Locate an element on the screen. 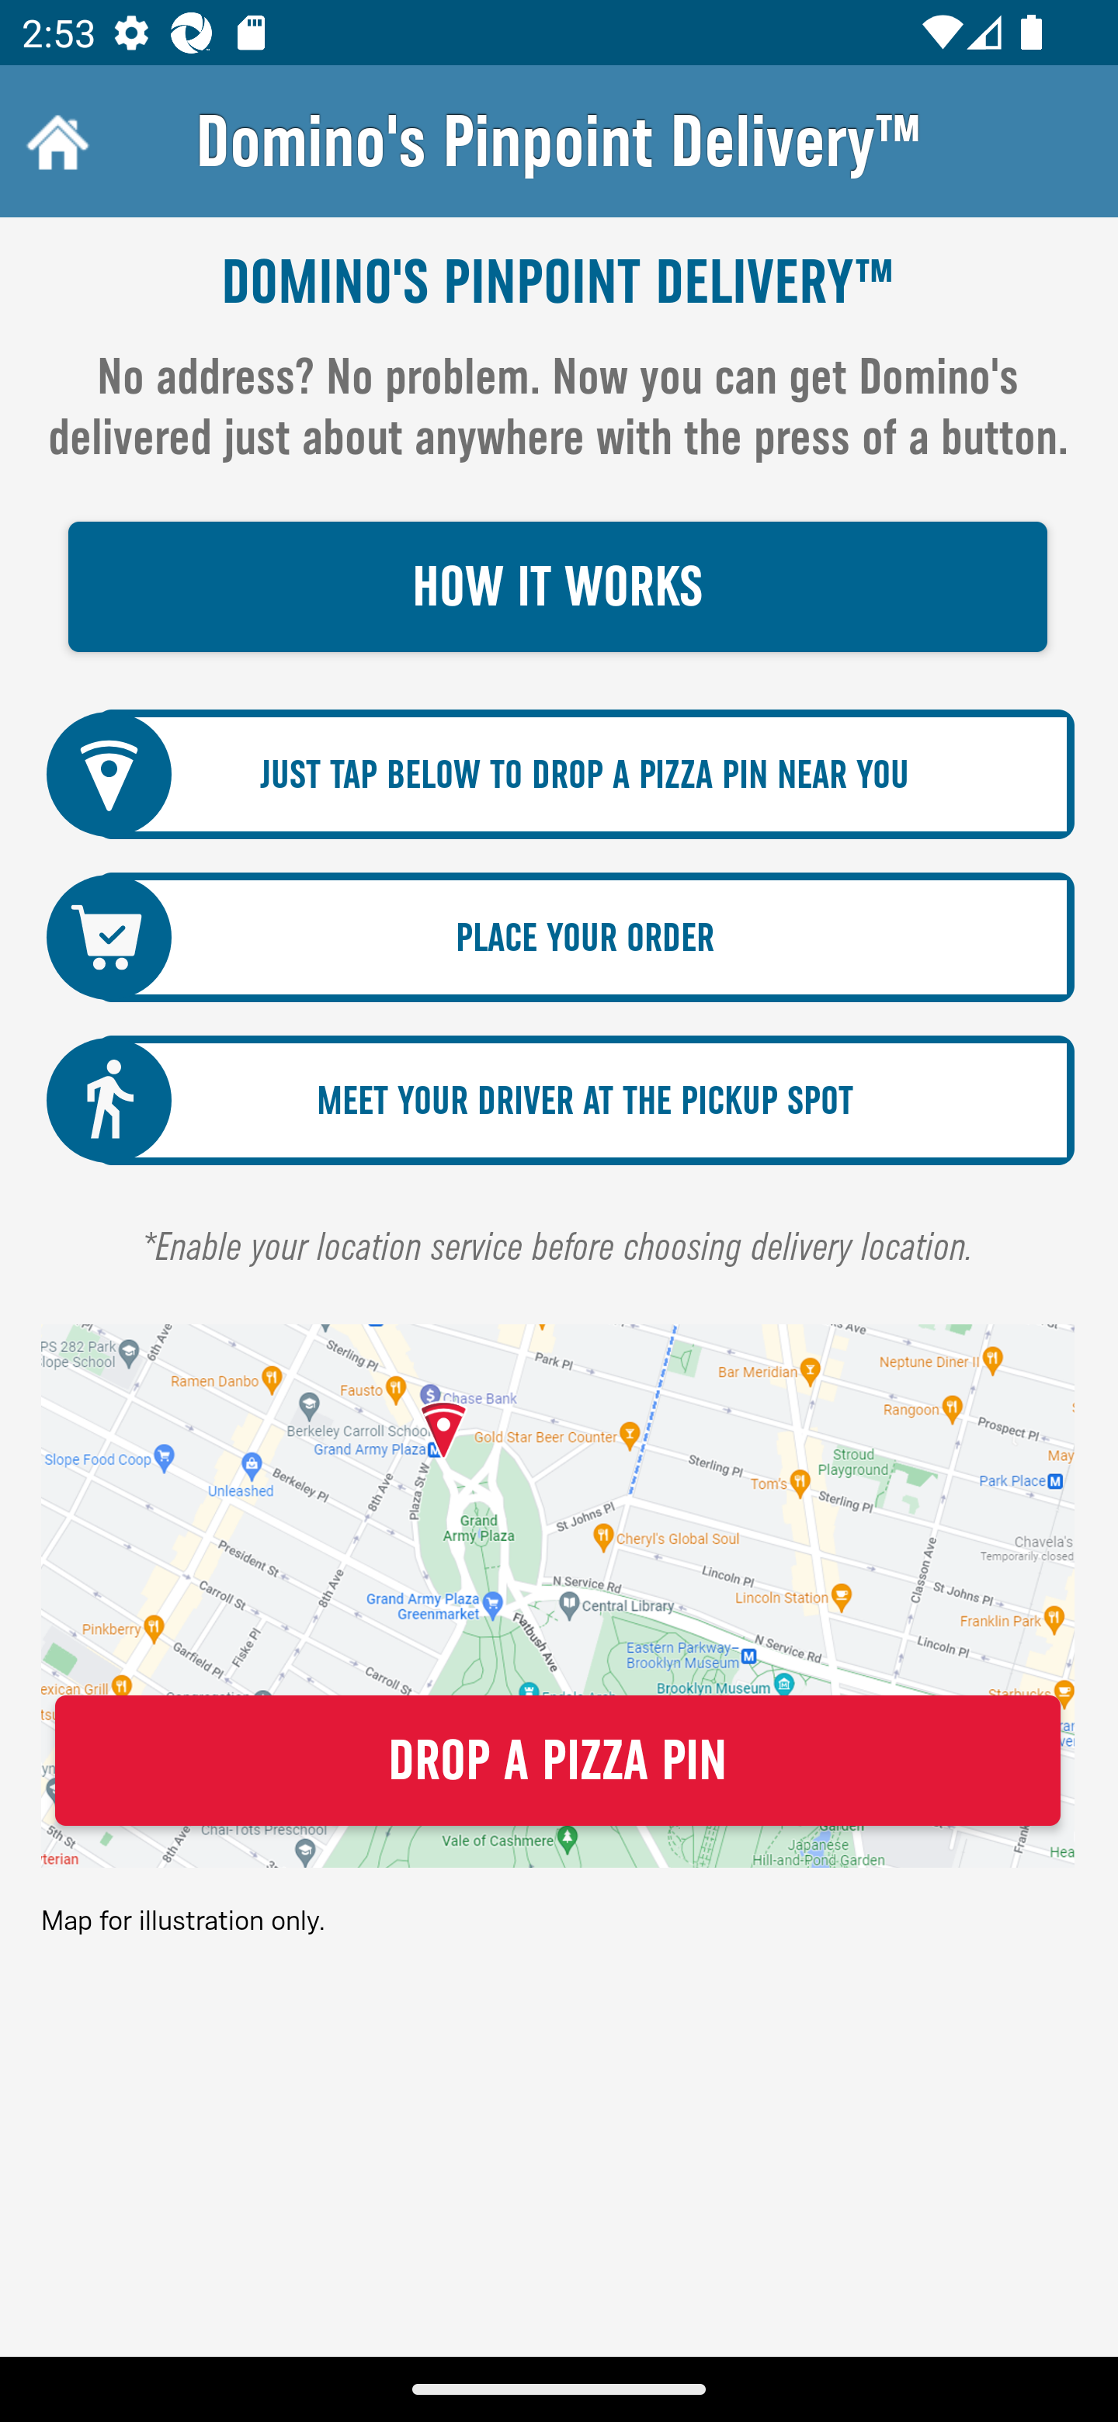  Home is located at coordinates (54, 141).